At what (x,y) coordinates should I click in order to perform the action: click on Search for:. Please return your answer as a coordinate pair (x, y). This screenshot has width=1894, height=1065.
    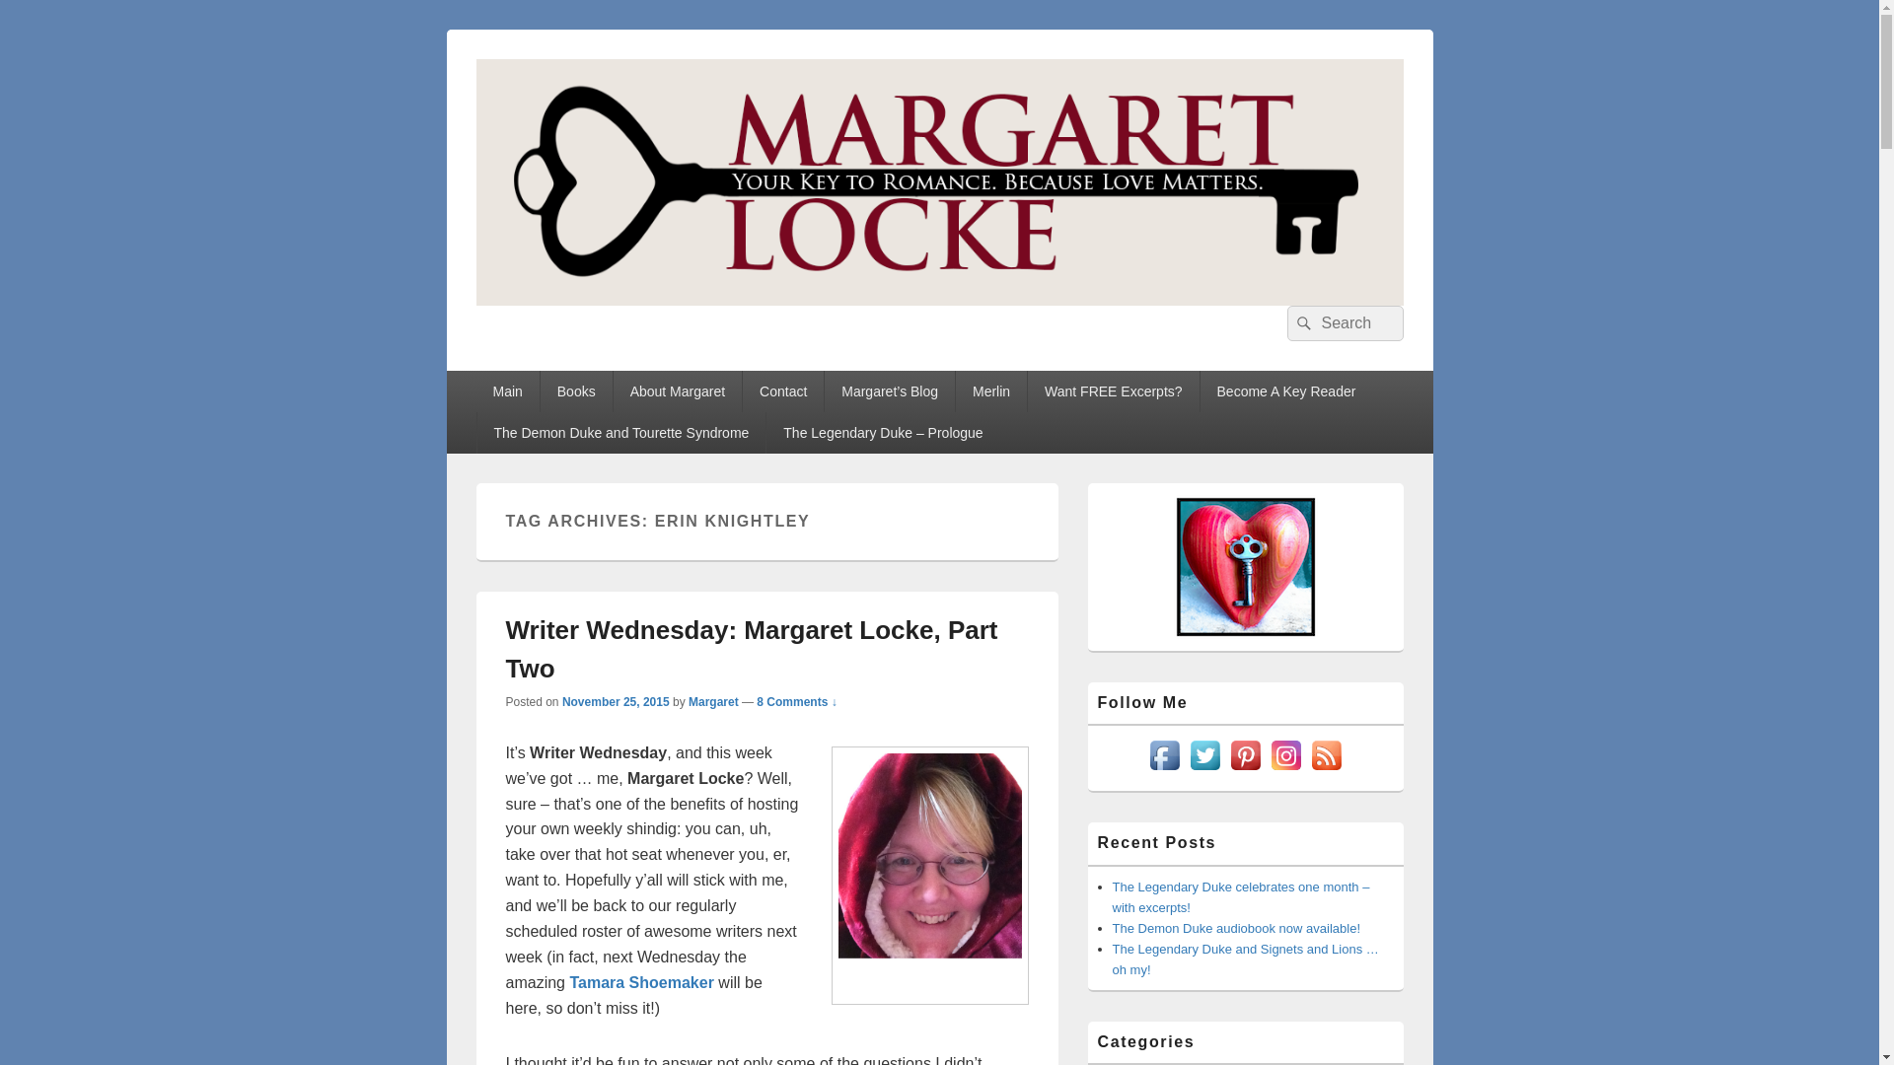
    Looking at the image, I should click on (1344, 322).